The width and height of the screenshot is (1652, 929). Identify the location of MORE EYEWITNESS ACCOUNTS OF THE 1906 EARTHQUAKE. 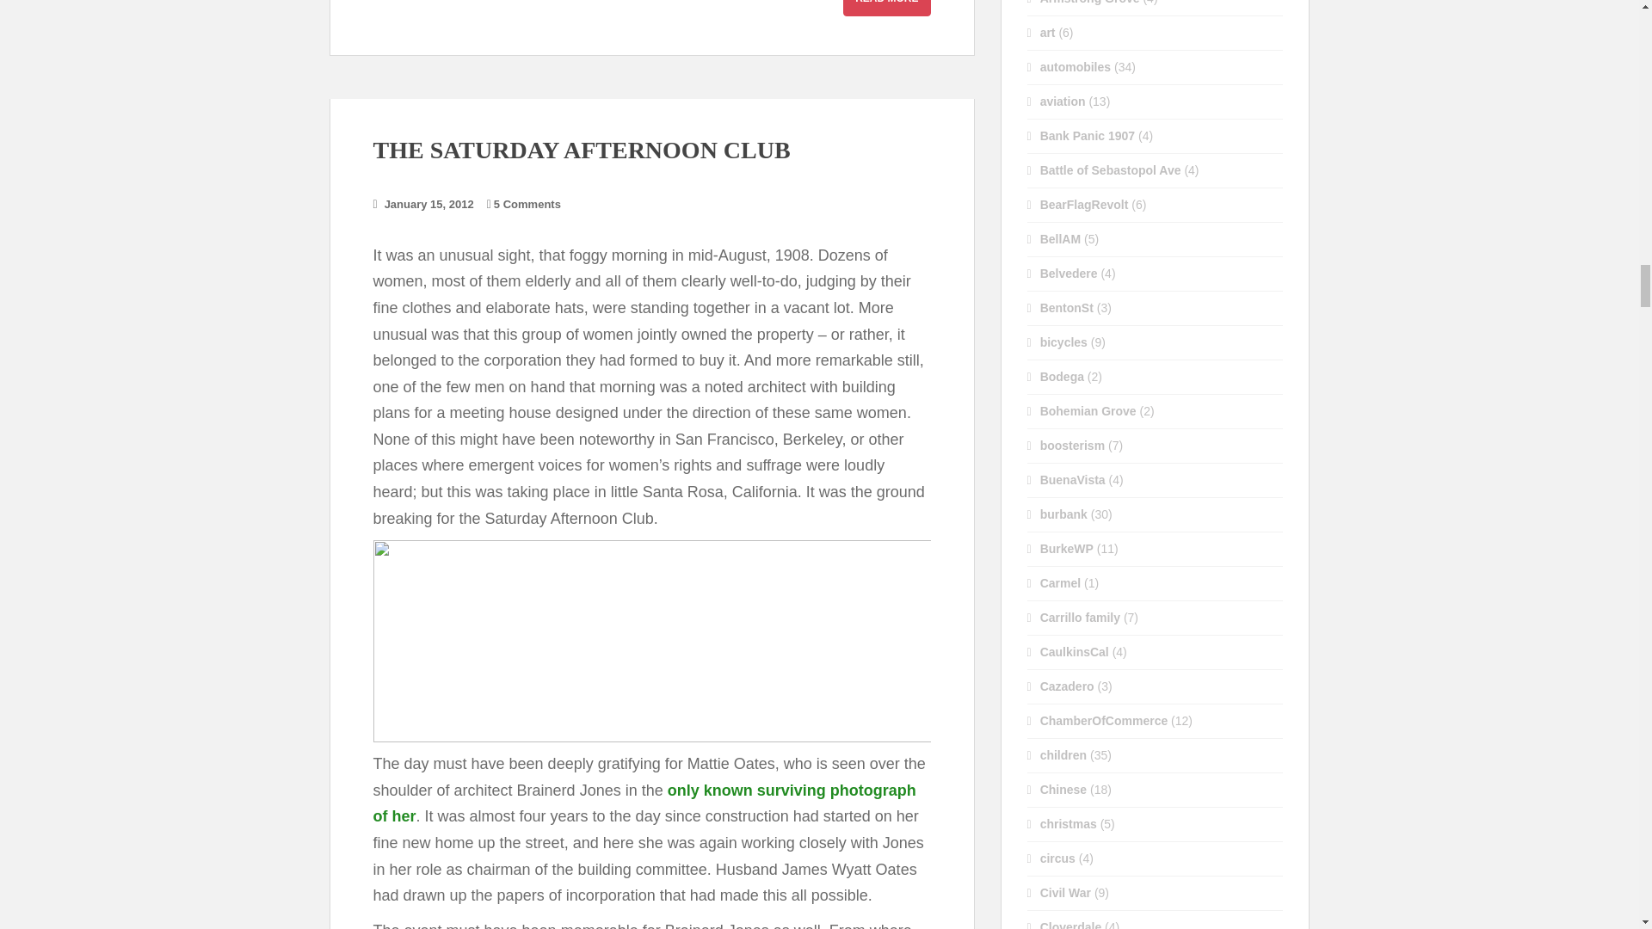
(886, 9).